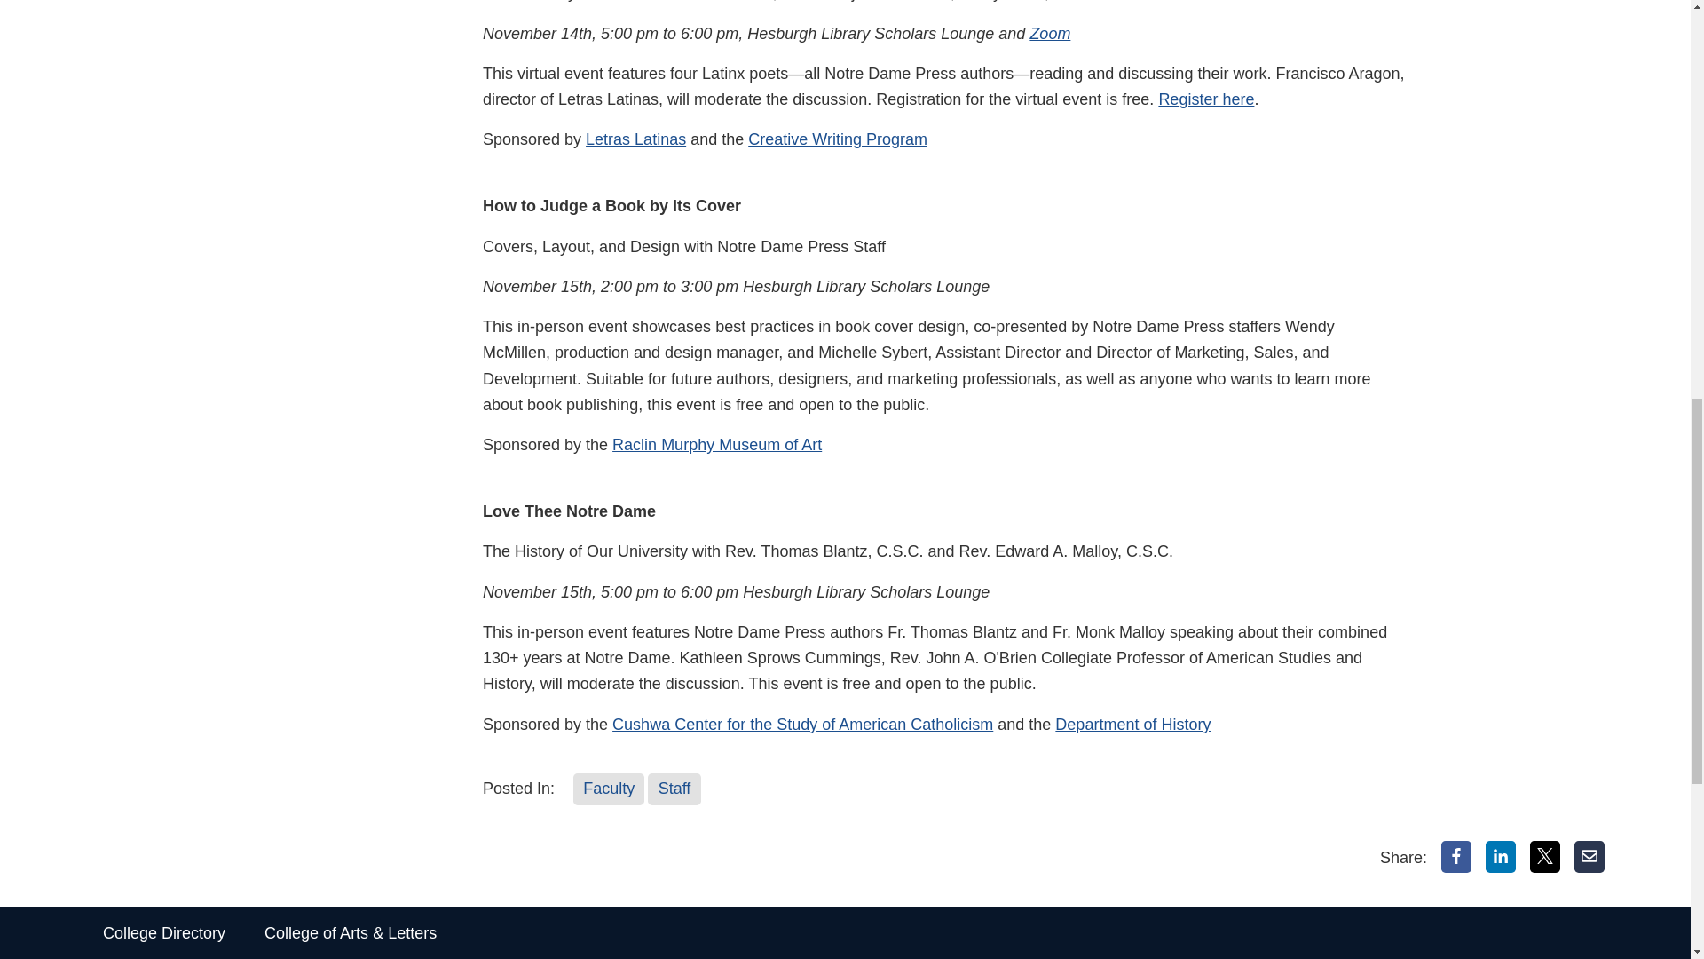 This screenshot has height=959, width=1704. Describe the element at coordinates (1590, 856) in the screenshot. I see `Email` at that location.